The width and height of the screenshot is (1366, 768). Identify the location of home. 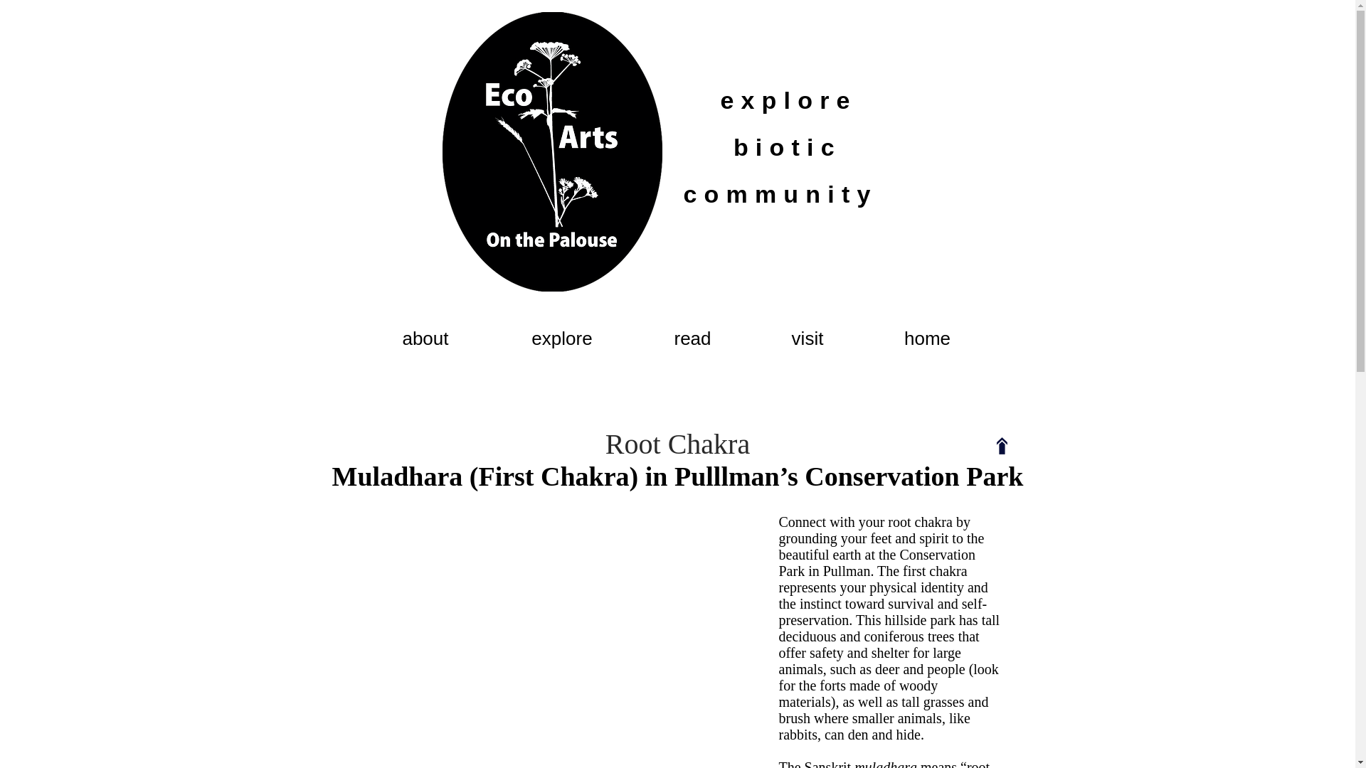
(926, 338).